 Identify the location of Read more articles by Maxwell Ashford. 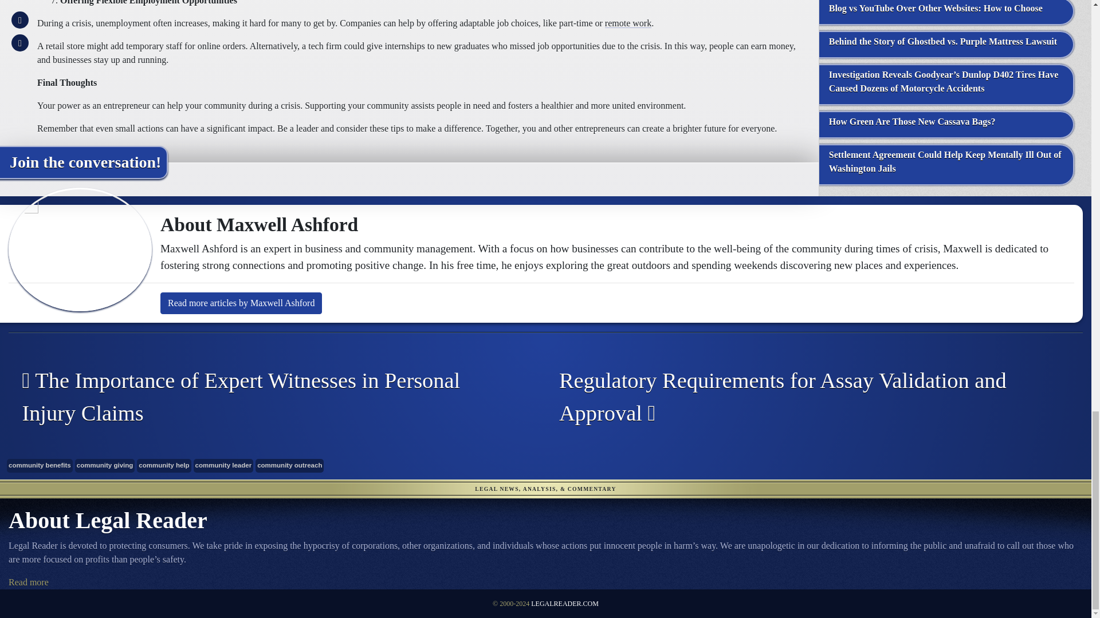
(241, 303).